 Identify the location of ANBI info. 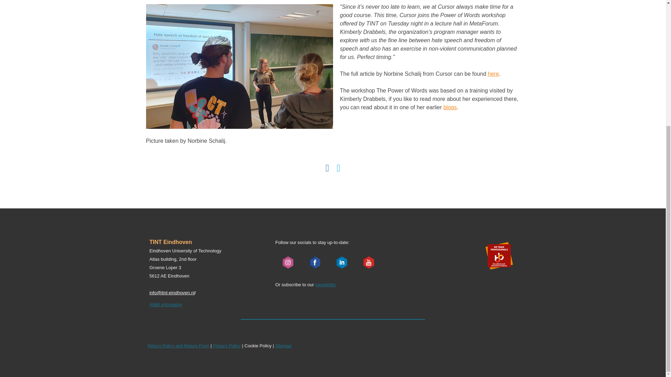
(166, 304).